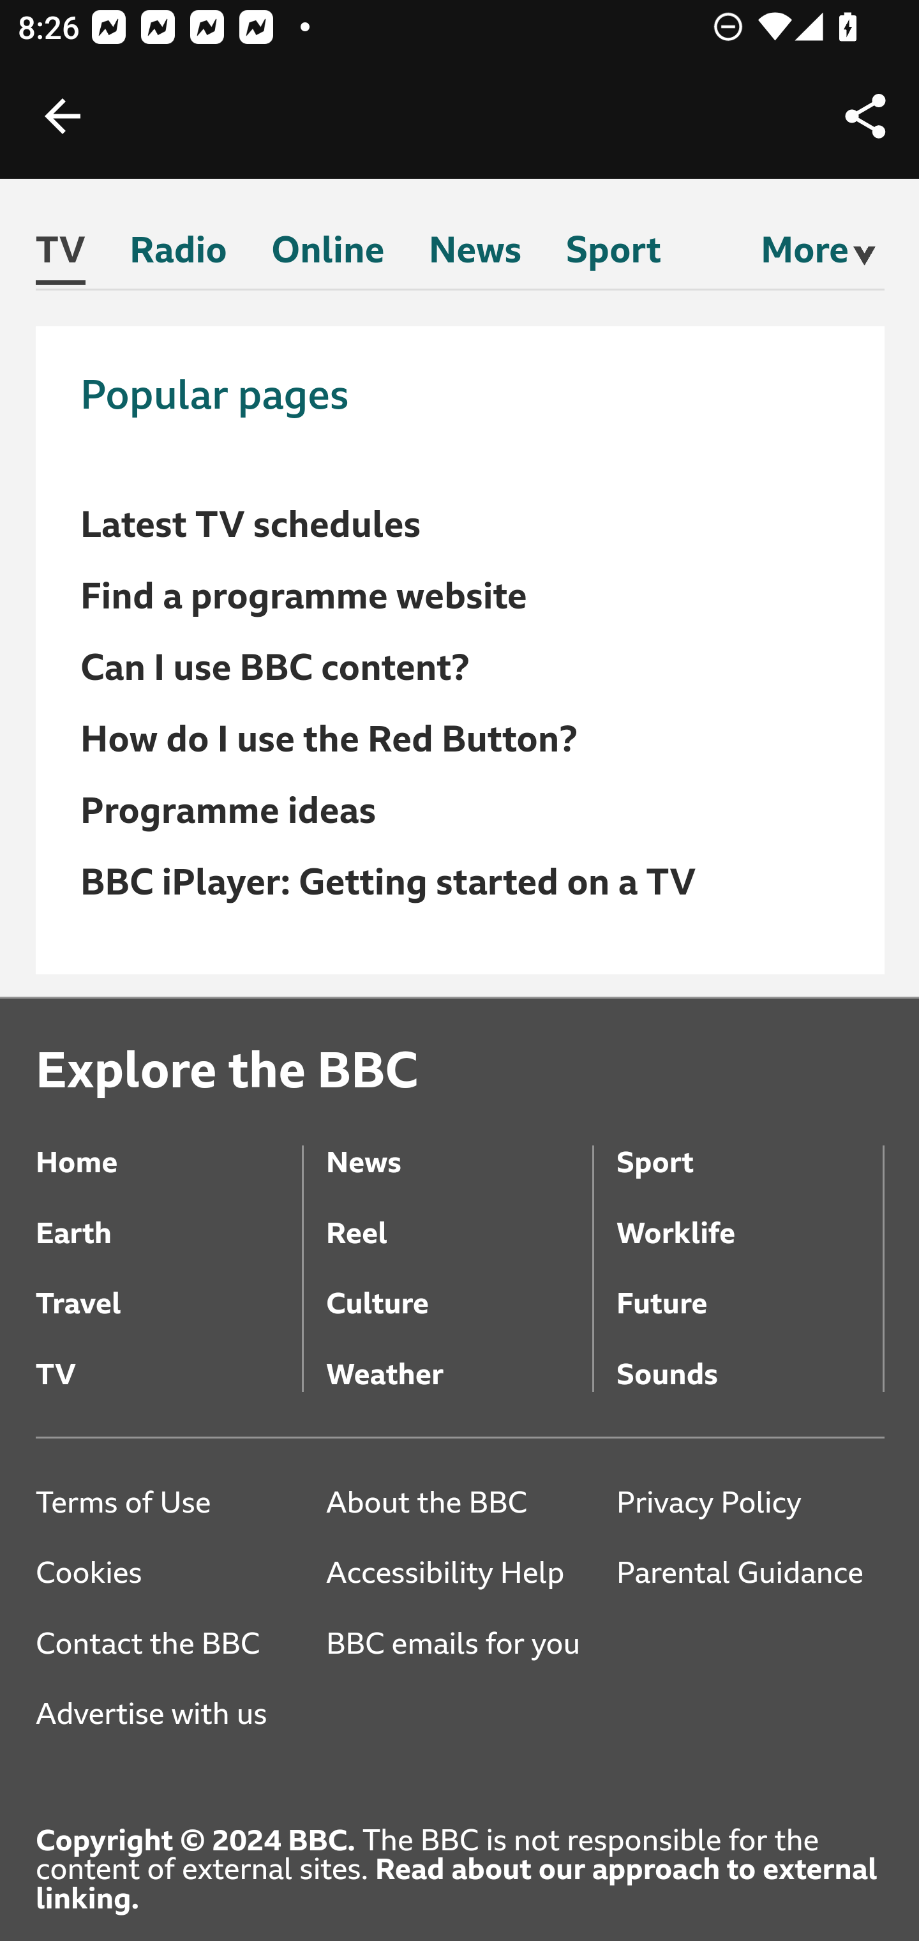  What do you see at coordinates (750, 1286) in the screenshot?
I see `Future` at bounding box center [750, 1286].